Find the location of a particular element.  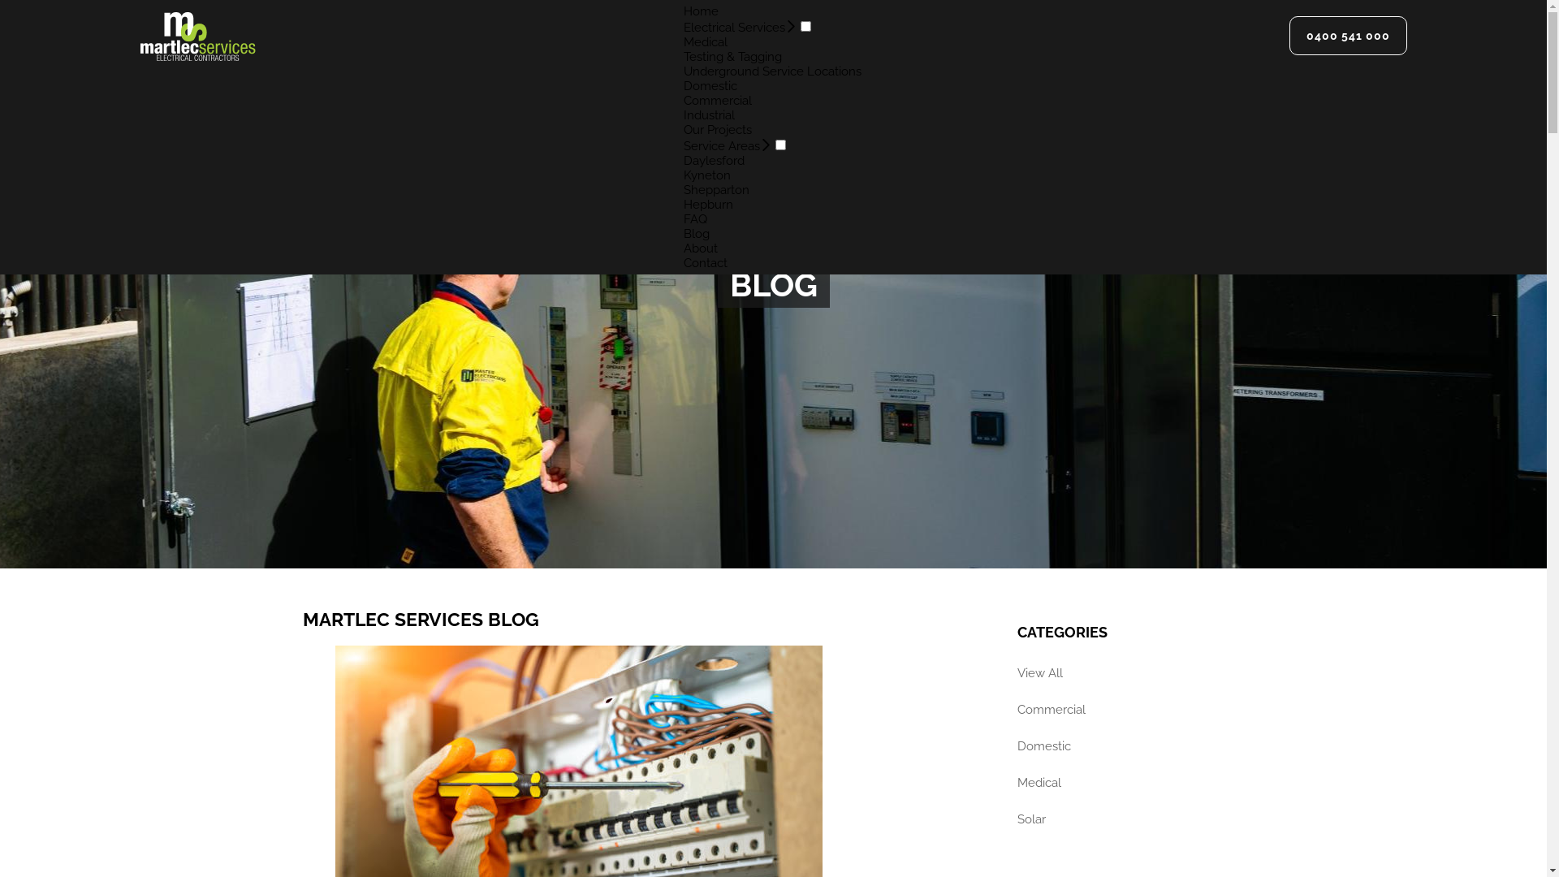

Commercial is located at coordinates (1130, 710).